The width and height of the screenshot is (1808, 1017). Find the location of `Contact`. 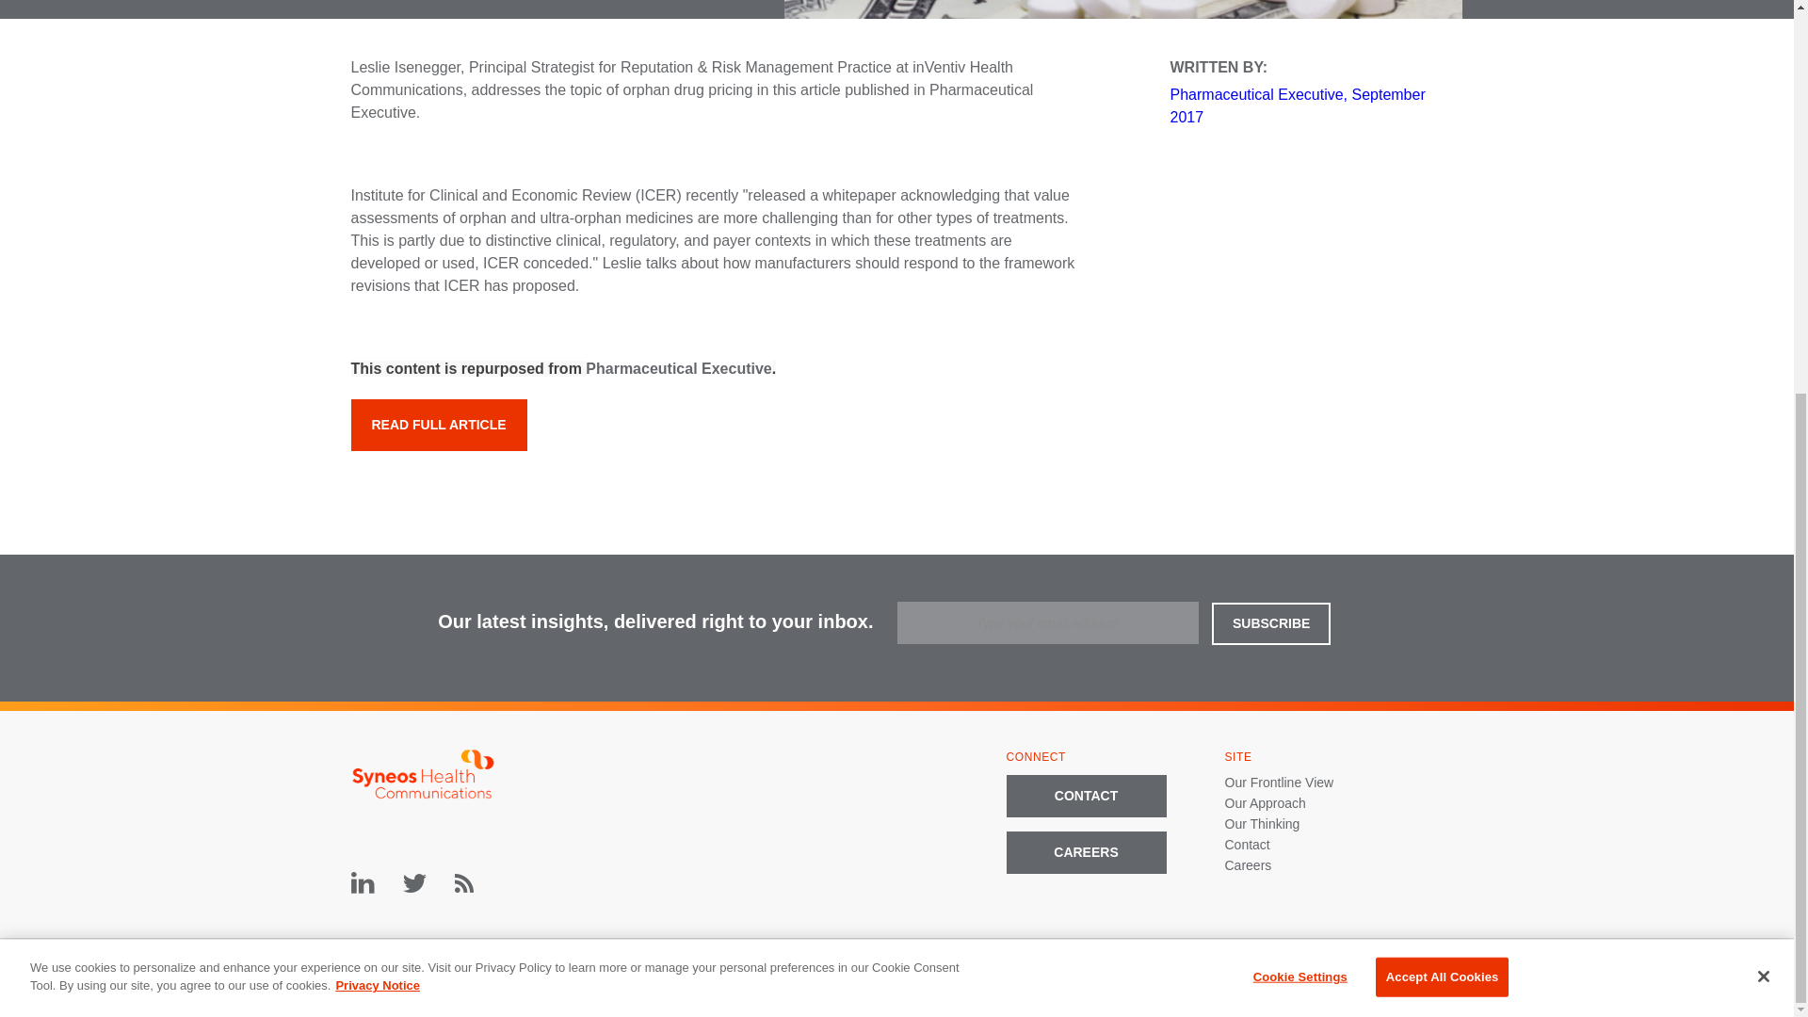

Contact is located at coordinates (1246, 843).